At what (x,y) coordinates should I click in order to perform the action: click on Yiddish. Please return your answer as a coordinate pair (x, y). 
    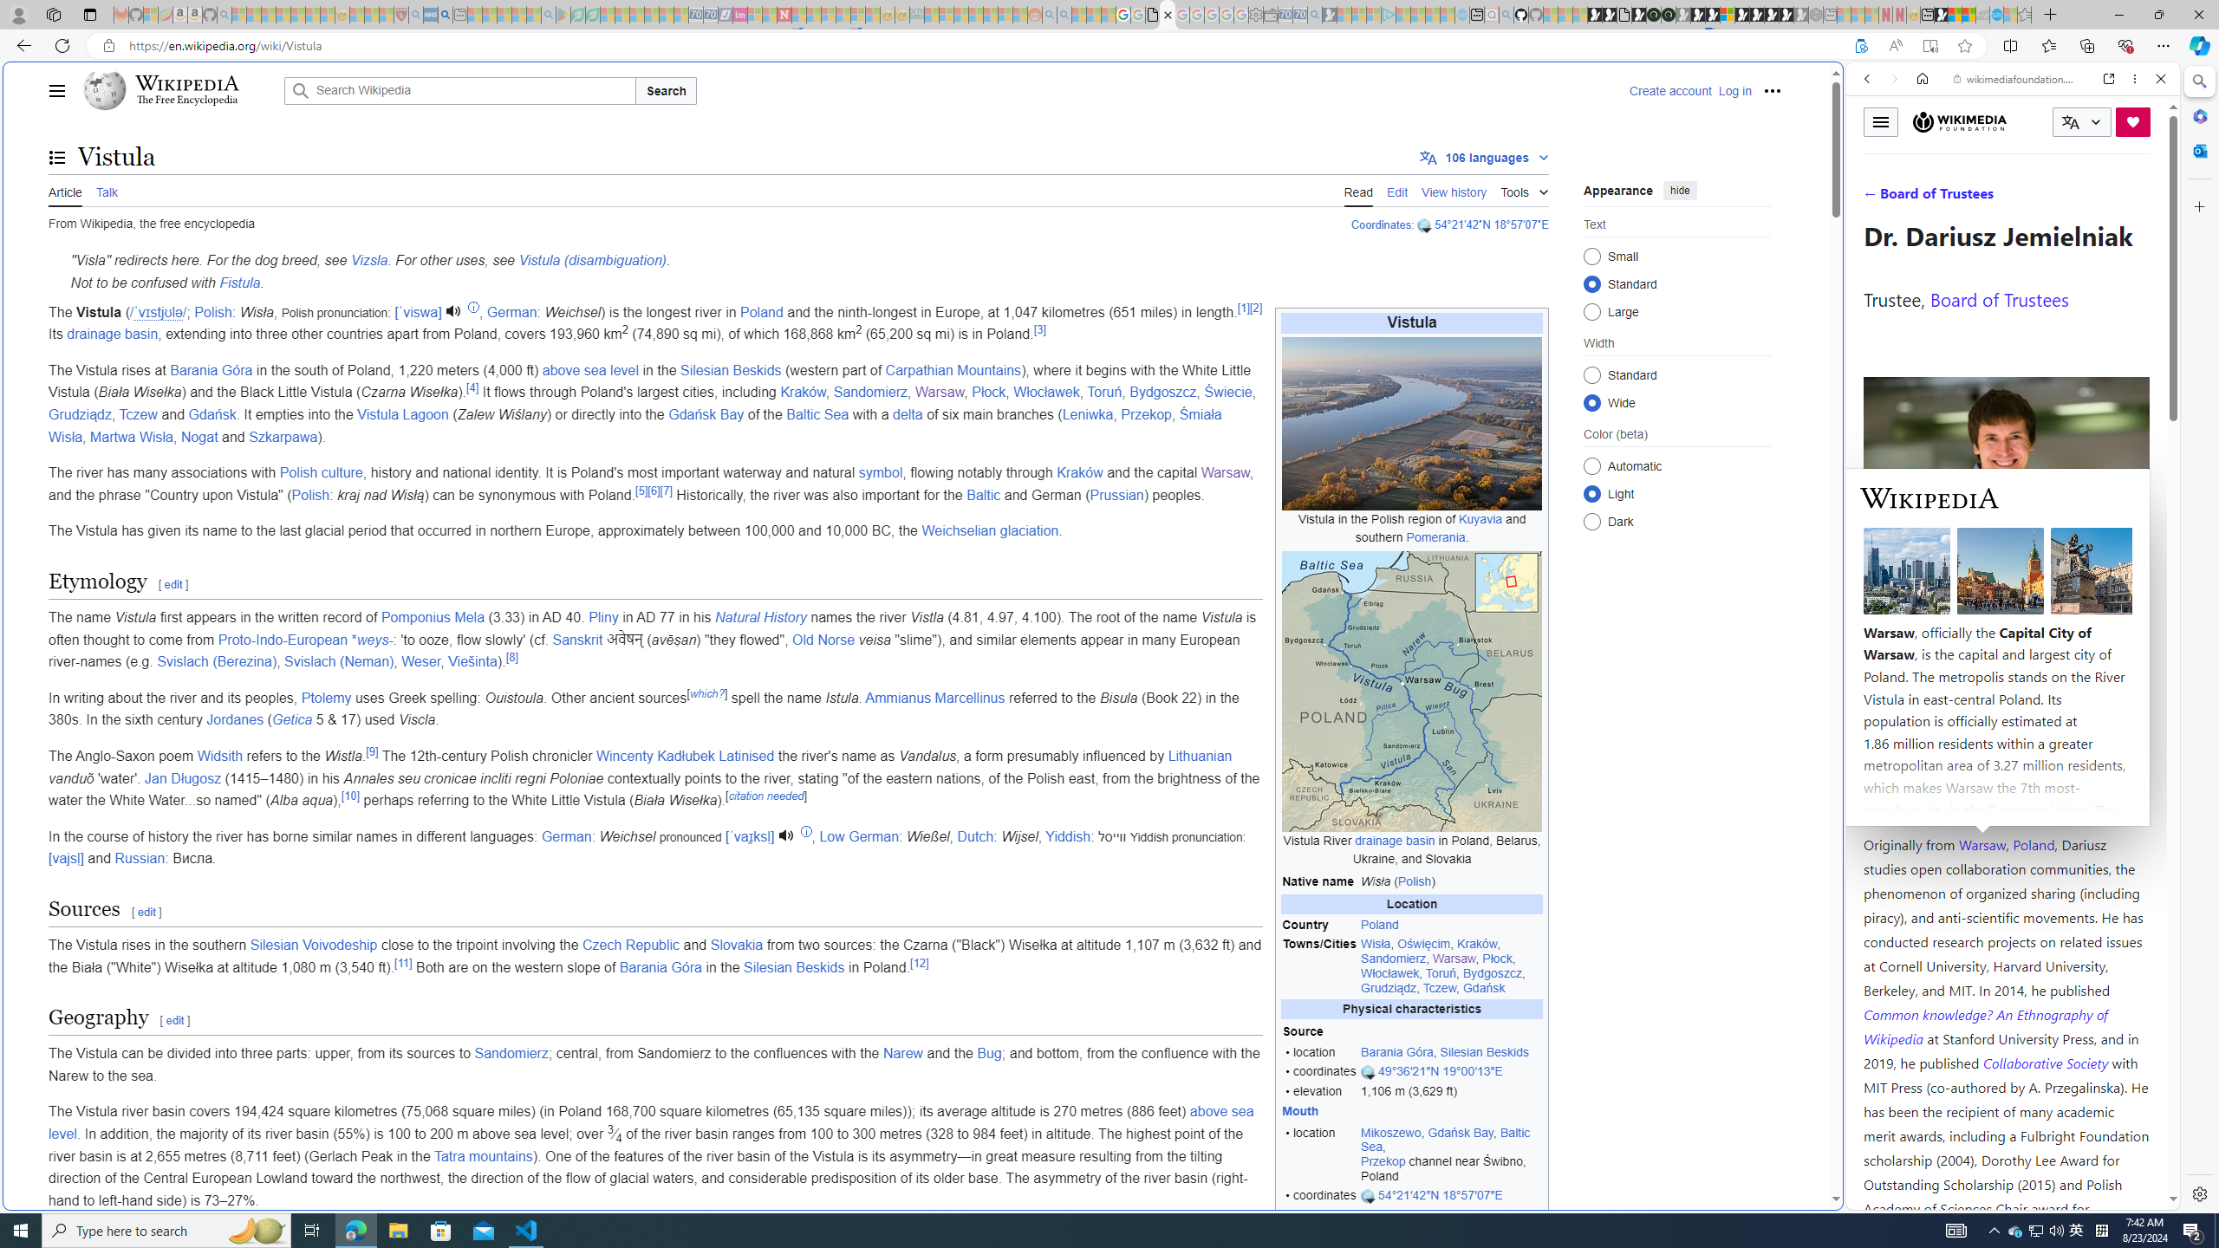
    Looking at the image, I should click on (1068, 835).